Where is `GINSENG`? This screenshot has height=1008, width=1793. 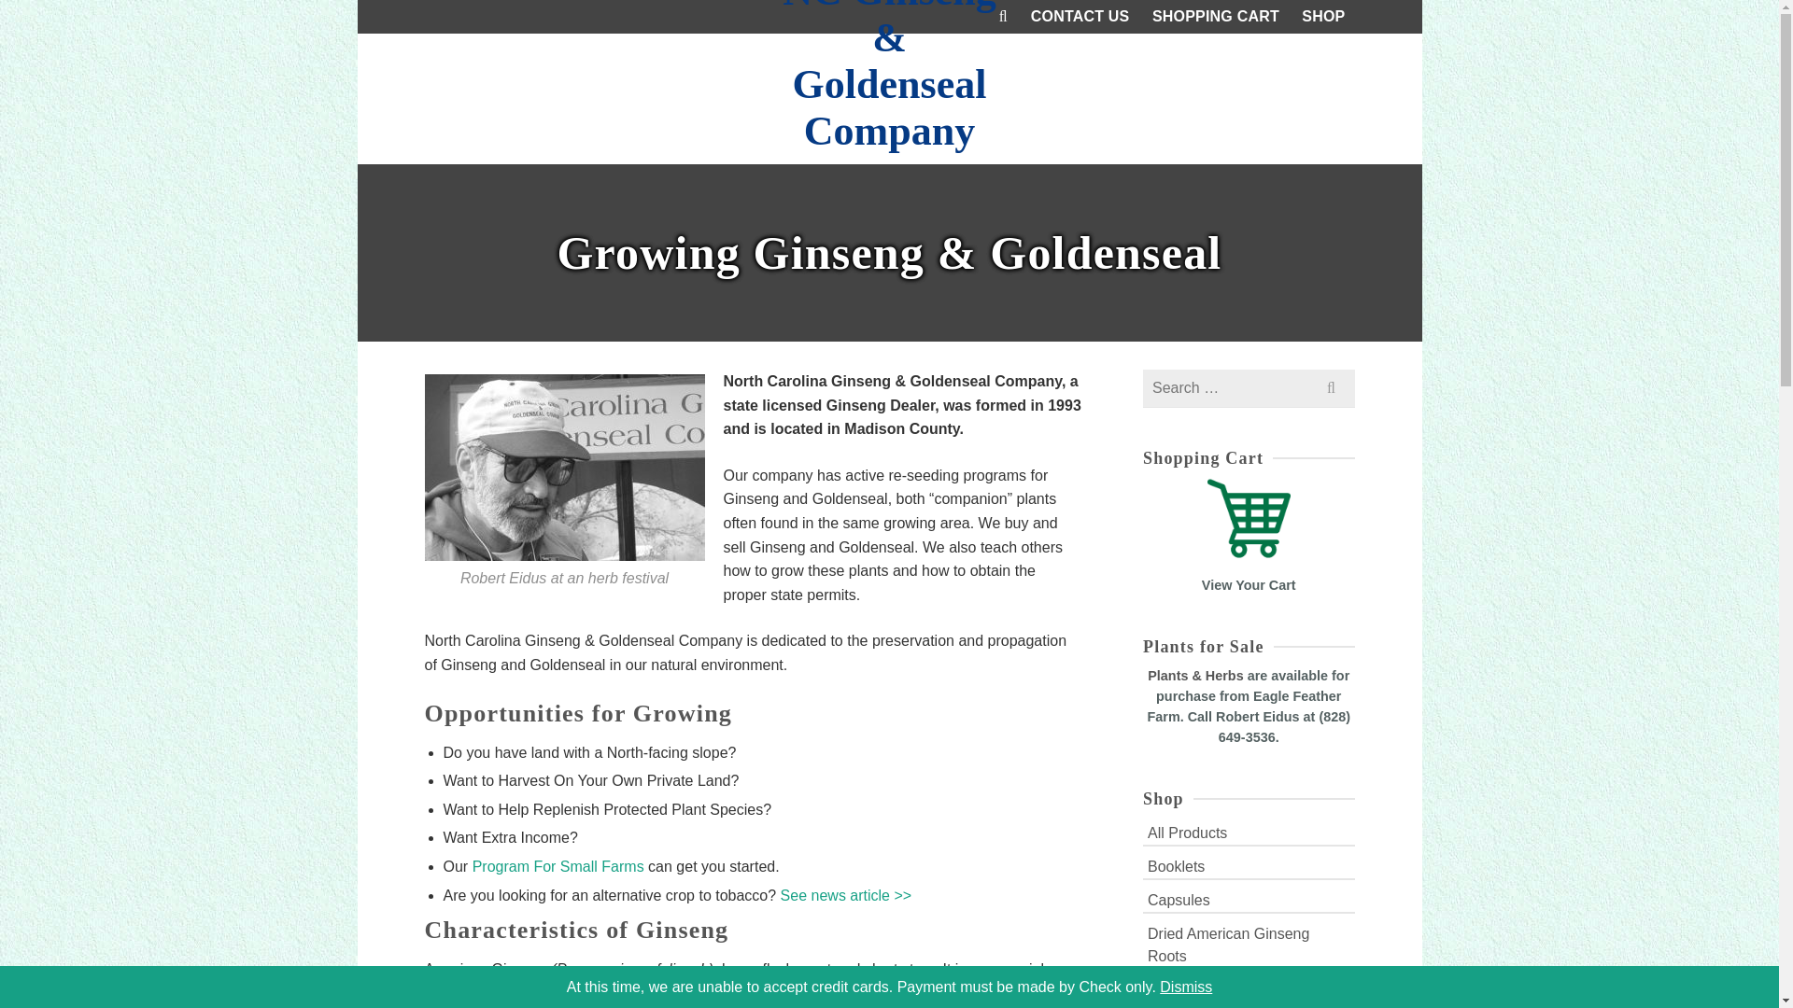
GINSENG is located at coordinates (473, 217).